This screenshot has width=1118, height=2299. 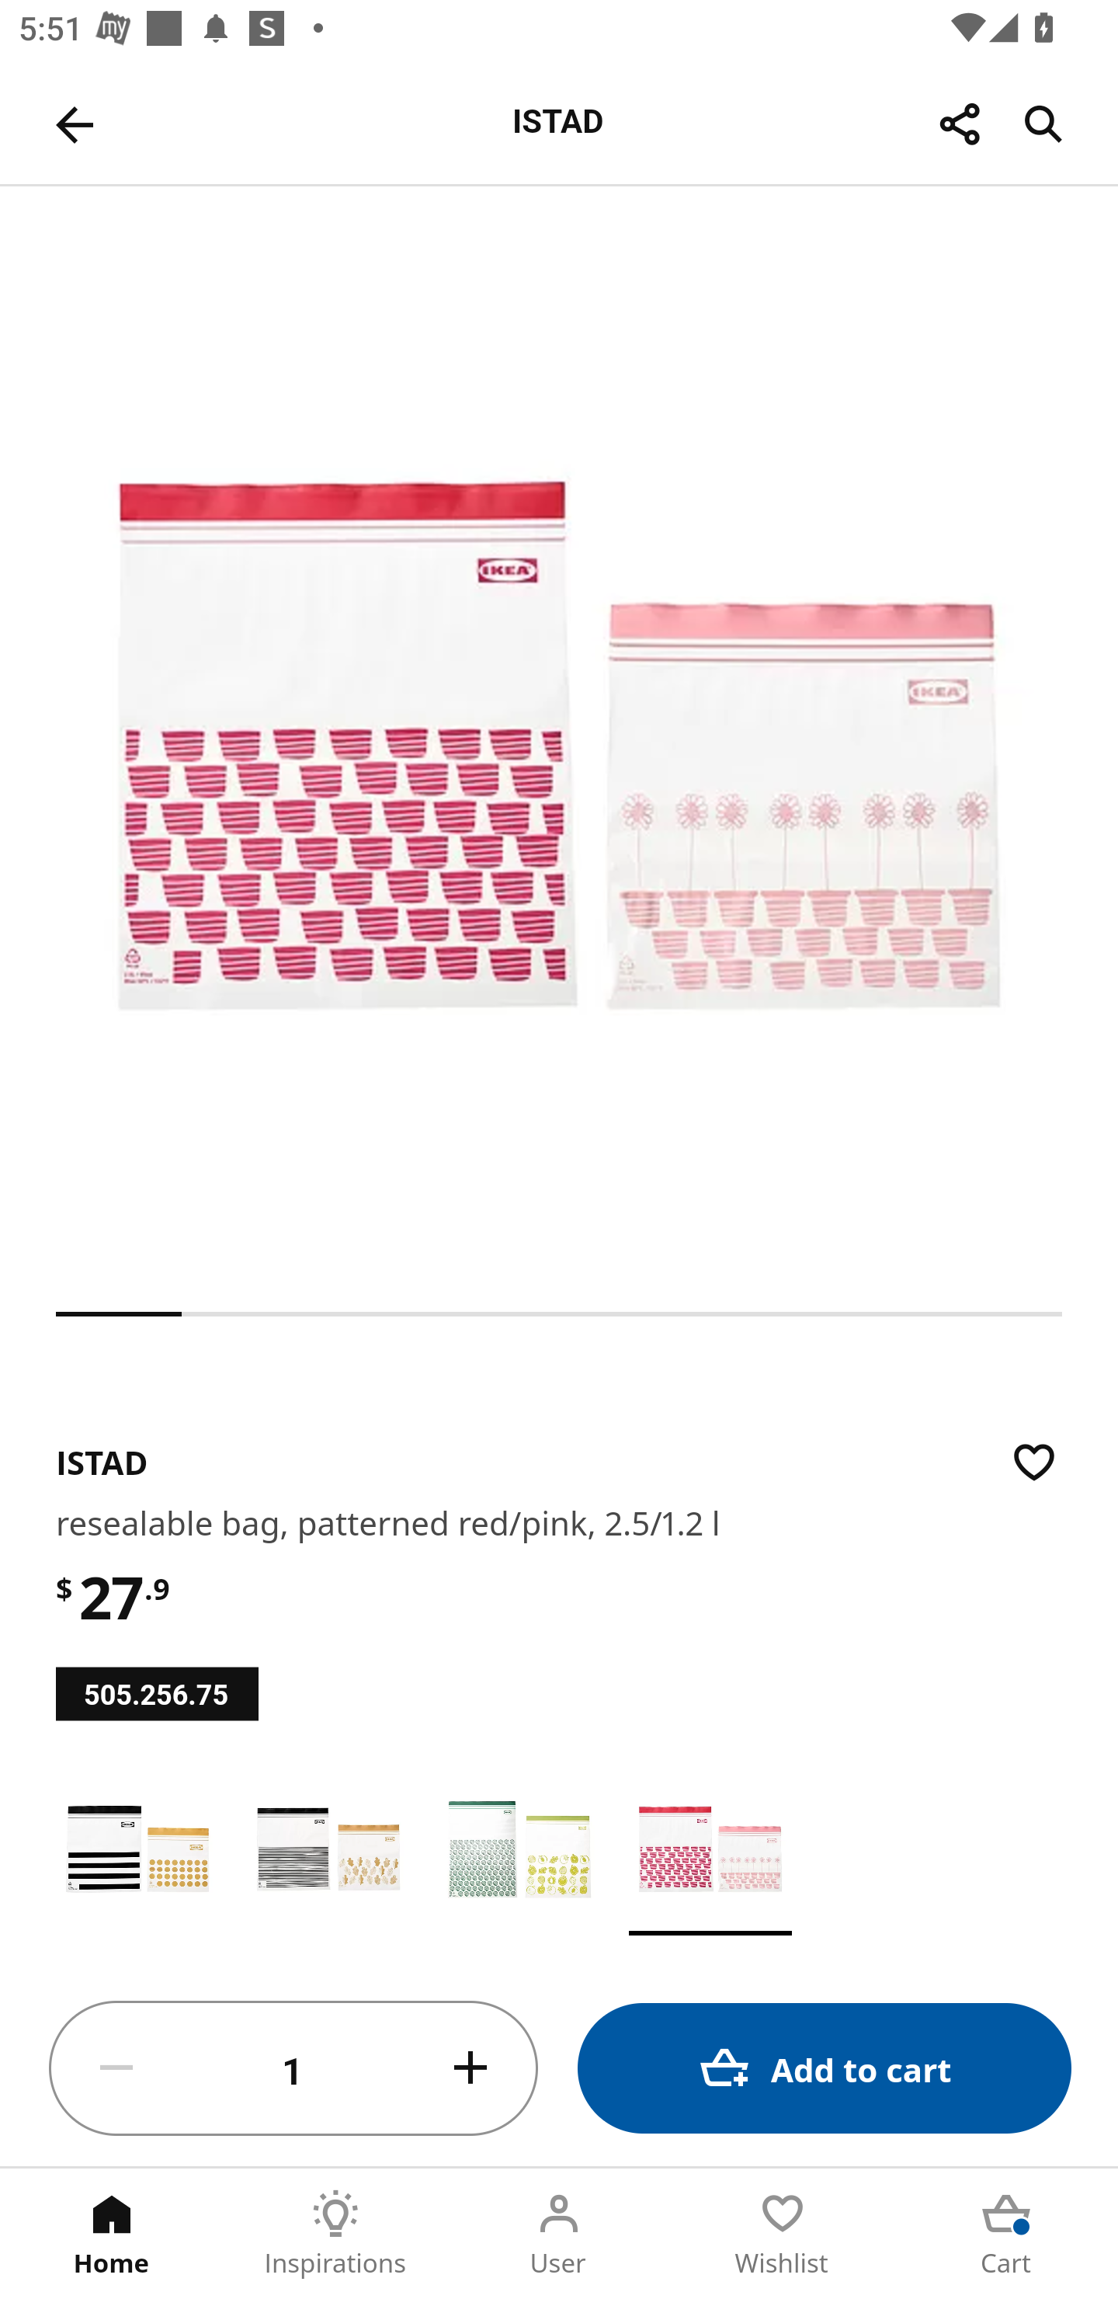 What do you see at coordinates (335, 2234) in the screenshot?
I see `Inspirations
Tab 2 of 5` at bounding box center [335, 2234].